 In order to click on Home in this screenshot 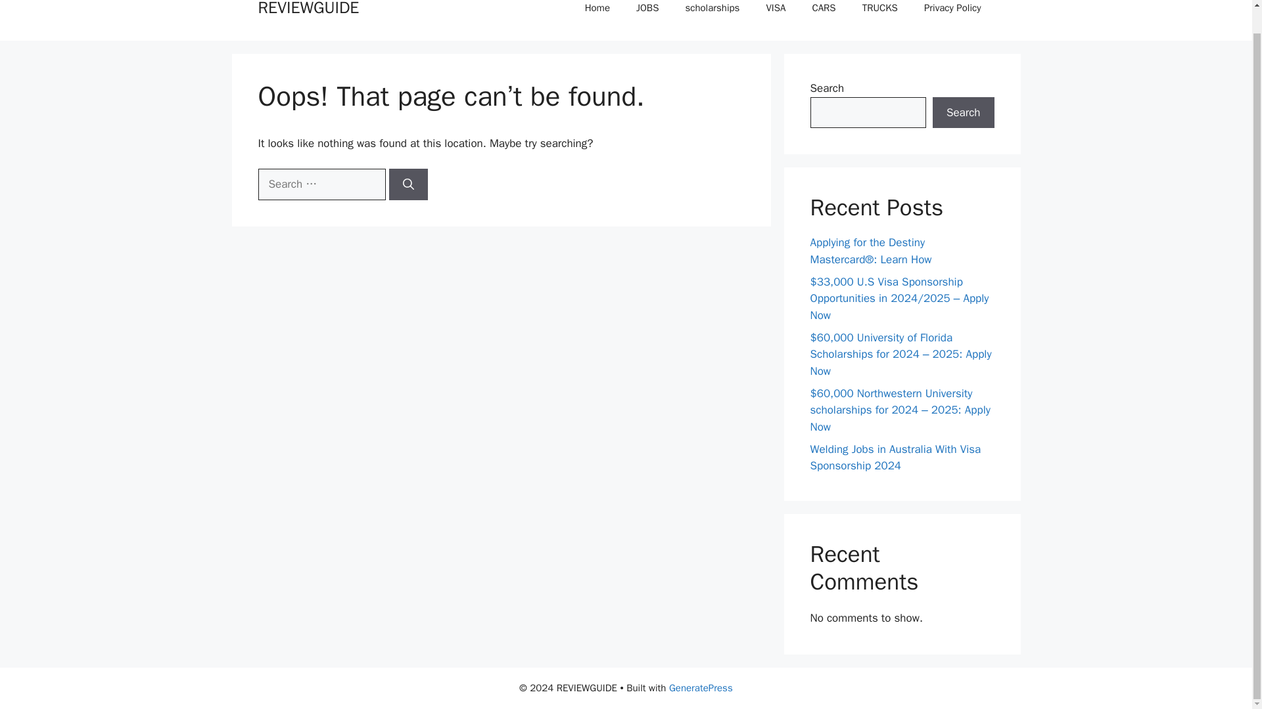, I will do `click(597, 14)`.